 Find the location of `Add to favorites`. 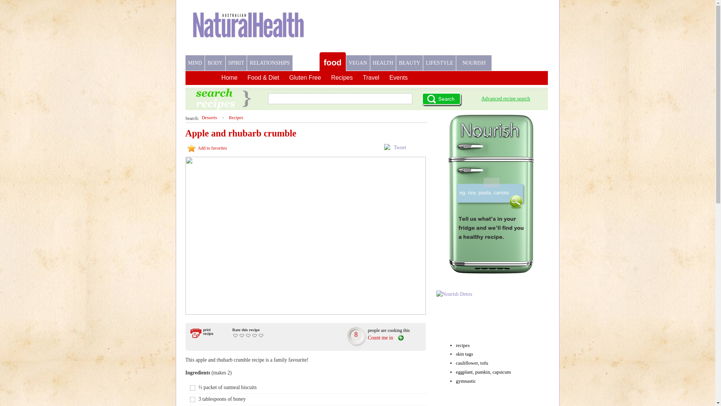

Add to favorites is located at coordinates (207, 148).